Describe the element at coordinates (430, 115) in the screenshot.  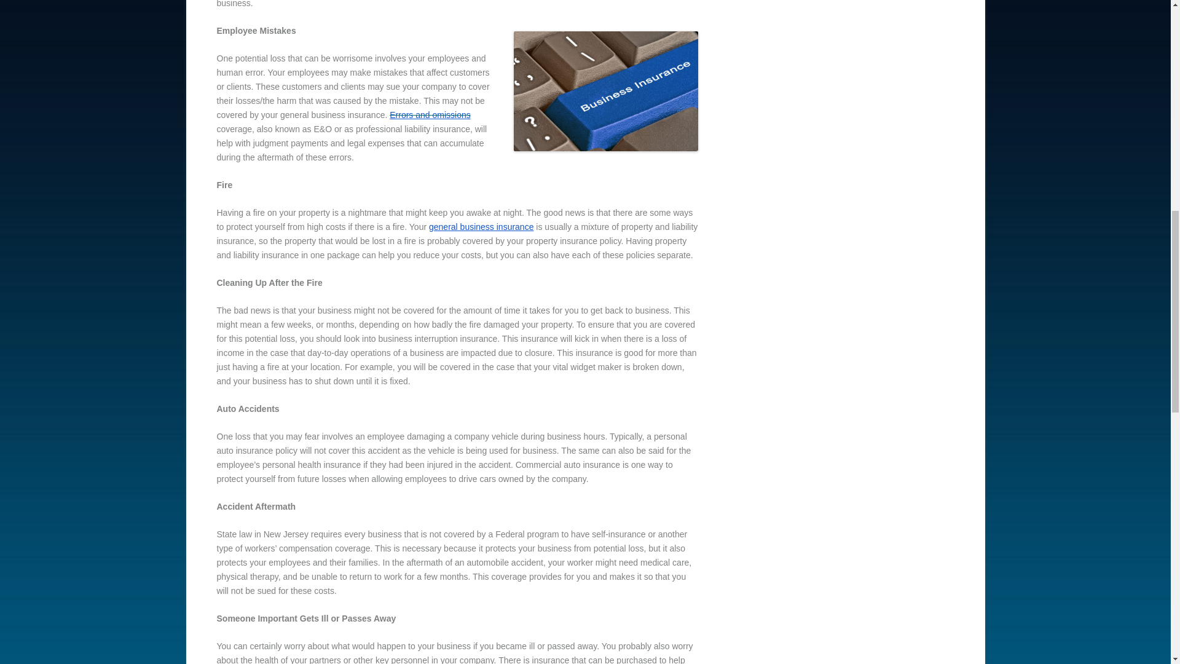
I see `Errors and omissions` at that location.